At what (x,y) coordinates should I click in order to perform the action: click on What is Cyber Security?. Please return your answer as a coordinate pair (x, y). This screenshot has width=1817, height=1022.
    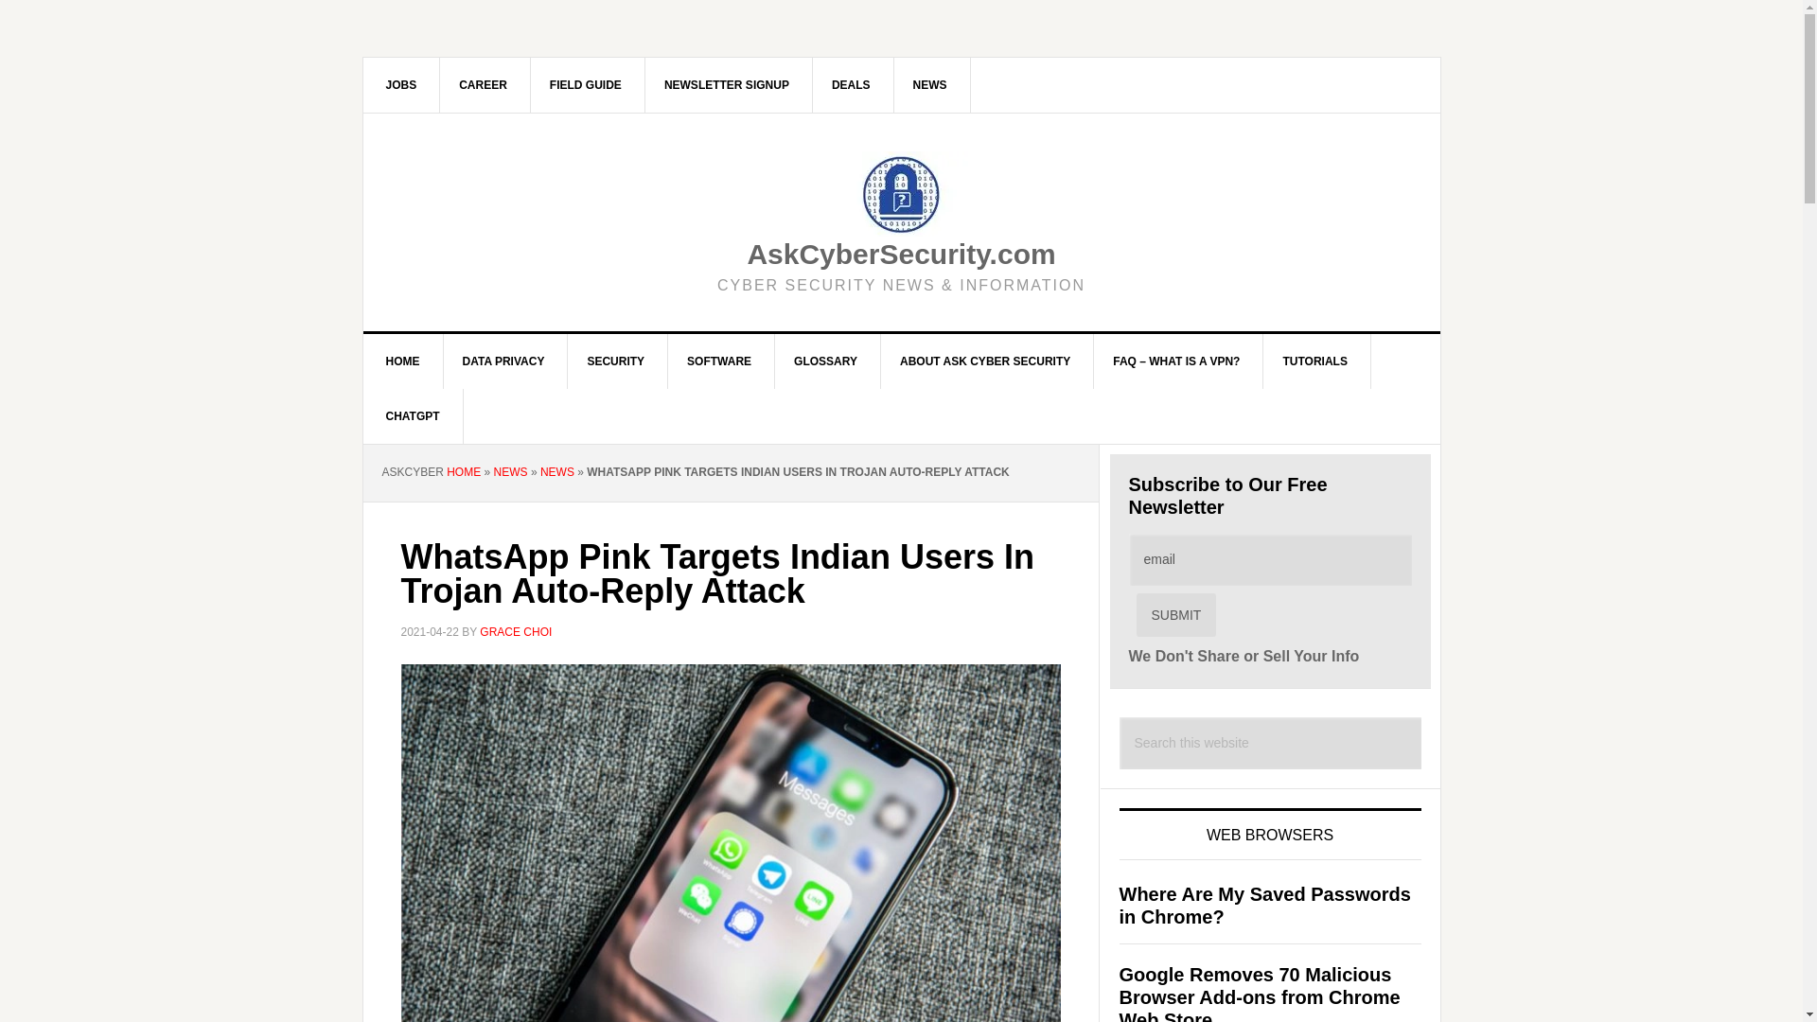
    Looking at the image, I should click on (615, 361).